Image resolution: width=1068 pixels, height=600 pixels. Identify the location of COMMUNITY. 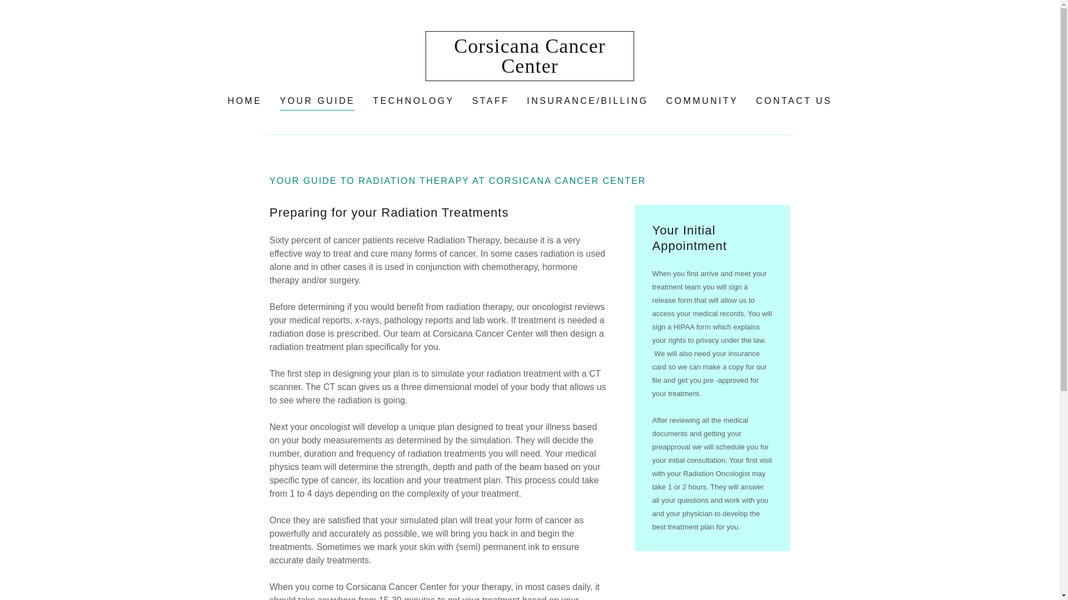
(702, 101).